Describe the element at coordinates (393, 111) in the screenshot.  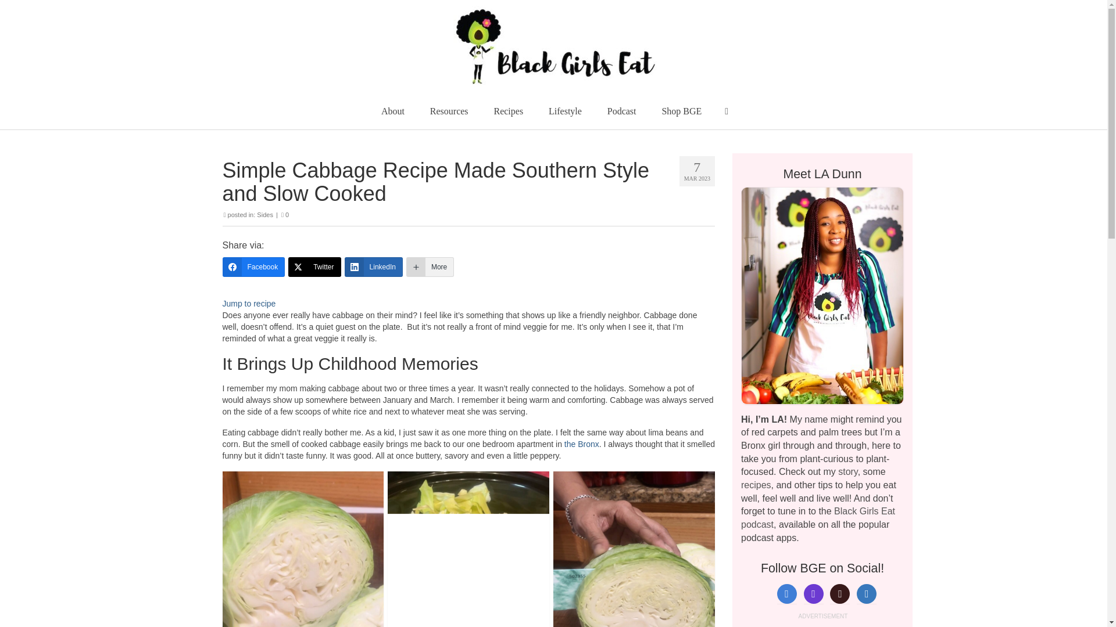
I see `About` at that location.